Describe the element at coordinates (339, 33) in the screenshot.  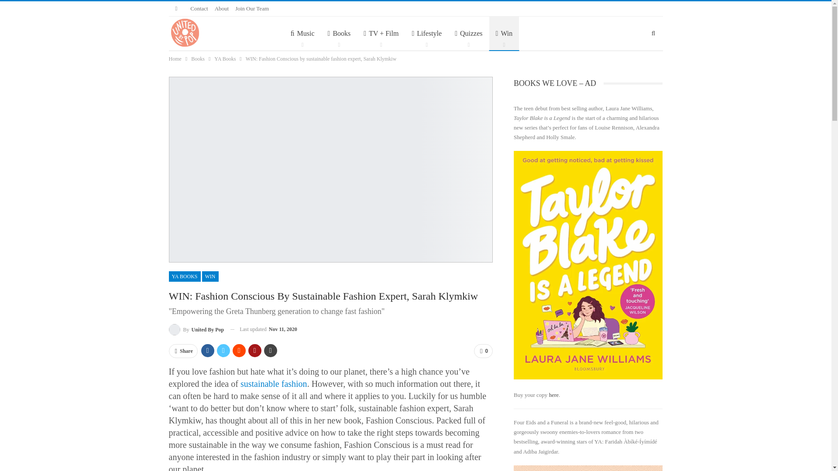
I see `Books` at that location.